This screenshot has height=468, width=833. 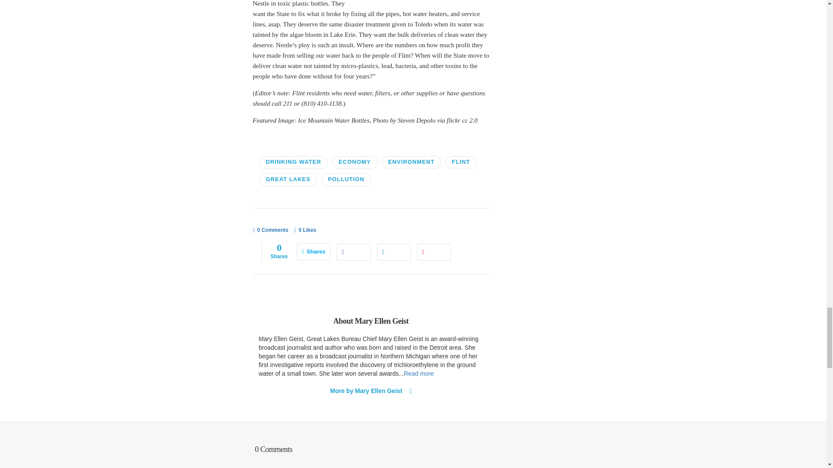 What do you see at coordinates (270, 230) in the screenshot?
I see `0 Comments` at bounding box center [270, 230].